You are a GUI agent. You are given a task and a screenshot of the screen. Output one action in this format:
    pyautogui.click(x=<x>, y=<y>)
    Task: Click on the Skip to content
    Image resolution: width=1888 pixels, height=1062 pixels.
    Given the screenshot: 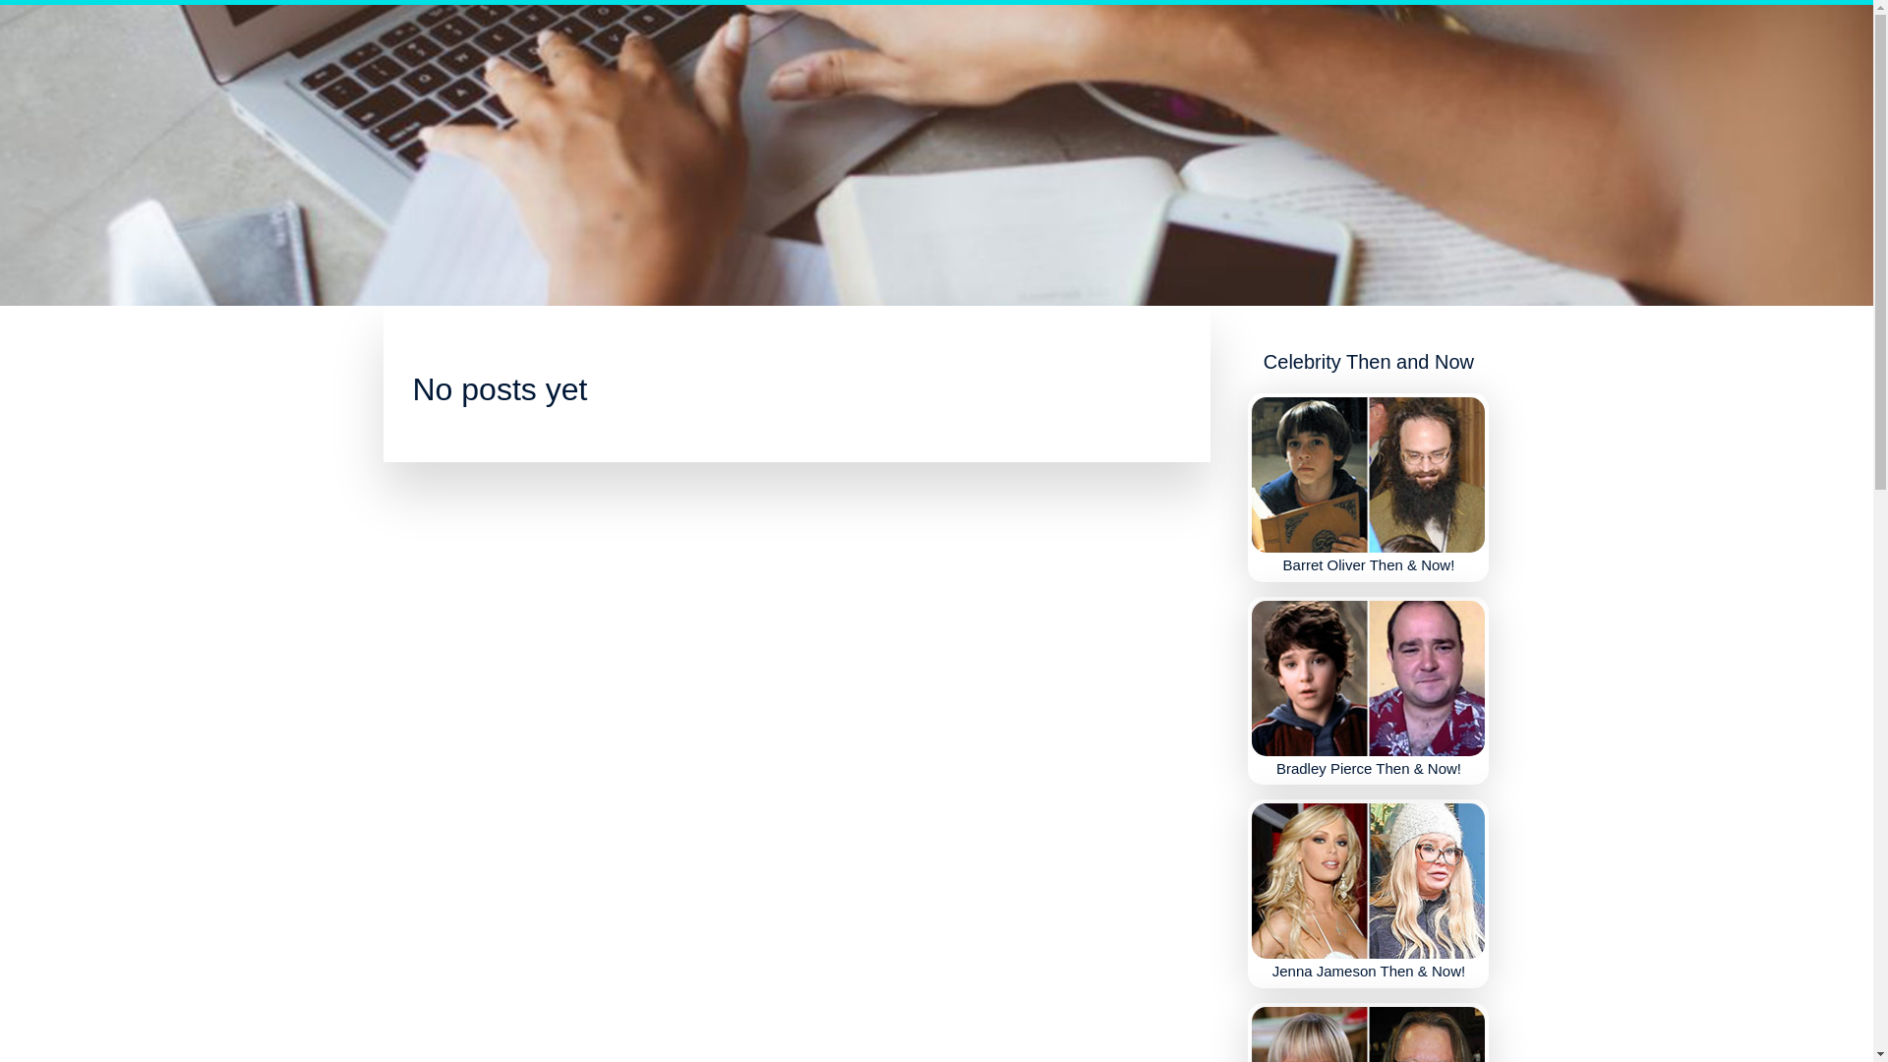 What is the action you would take?
    pyautogui.click(x=49, y=12)
    